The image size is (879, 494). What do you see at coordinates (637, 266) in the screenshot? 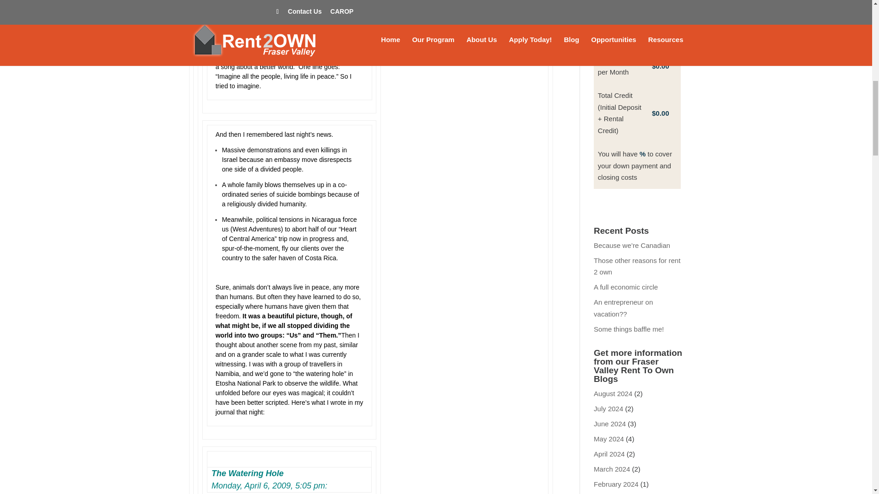
I see `Those other reasons for rent 2 own` at bounding box center [637, 266].